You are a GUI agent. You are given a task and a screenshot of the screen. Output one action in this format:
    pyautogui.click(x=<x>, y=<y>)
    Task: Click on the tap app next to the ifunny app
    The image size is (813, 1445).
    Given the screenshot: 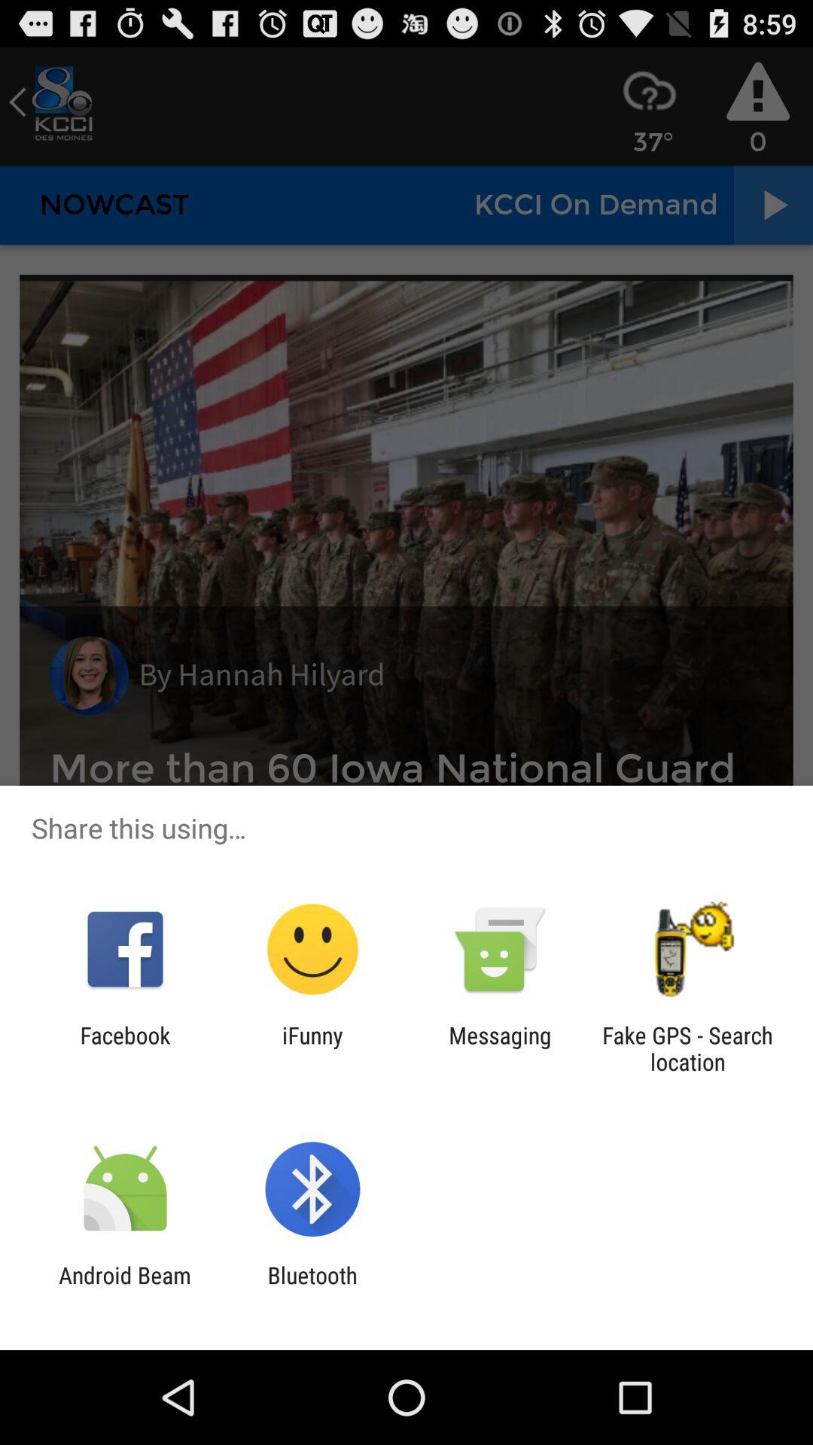 What is the action you would take?
    pyautogui.click(x=500, y=1048)
    